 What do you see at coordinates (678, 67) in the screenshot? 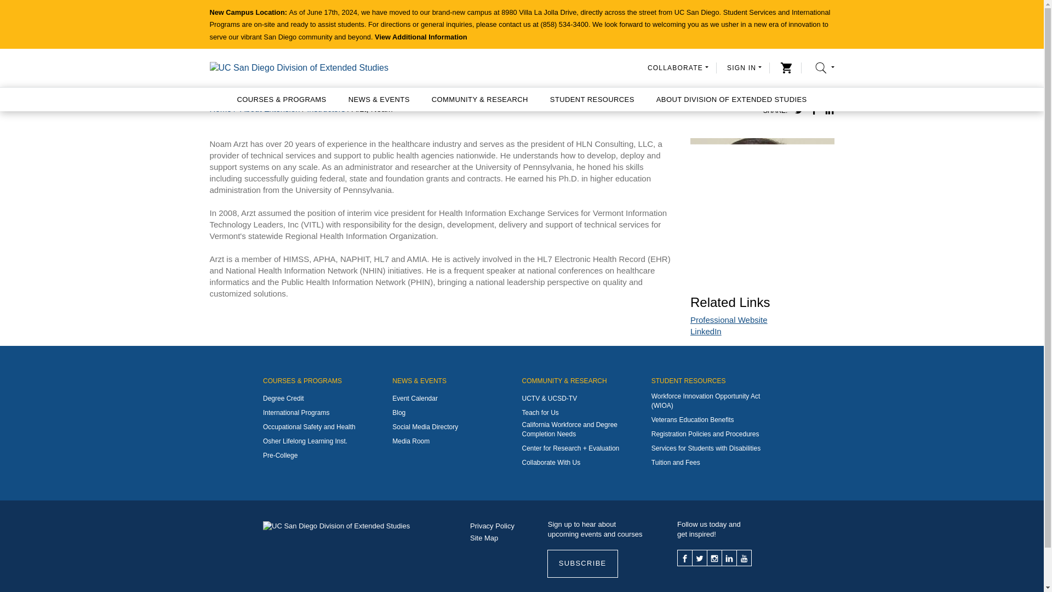
I see `COLLABORATE` at bounding box center [678, 67].